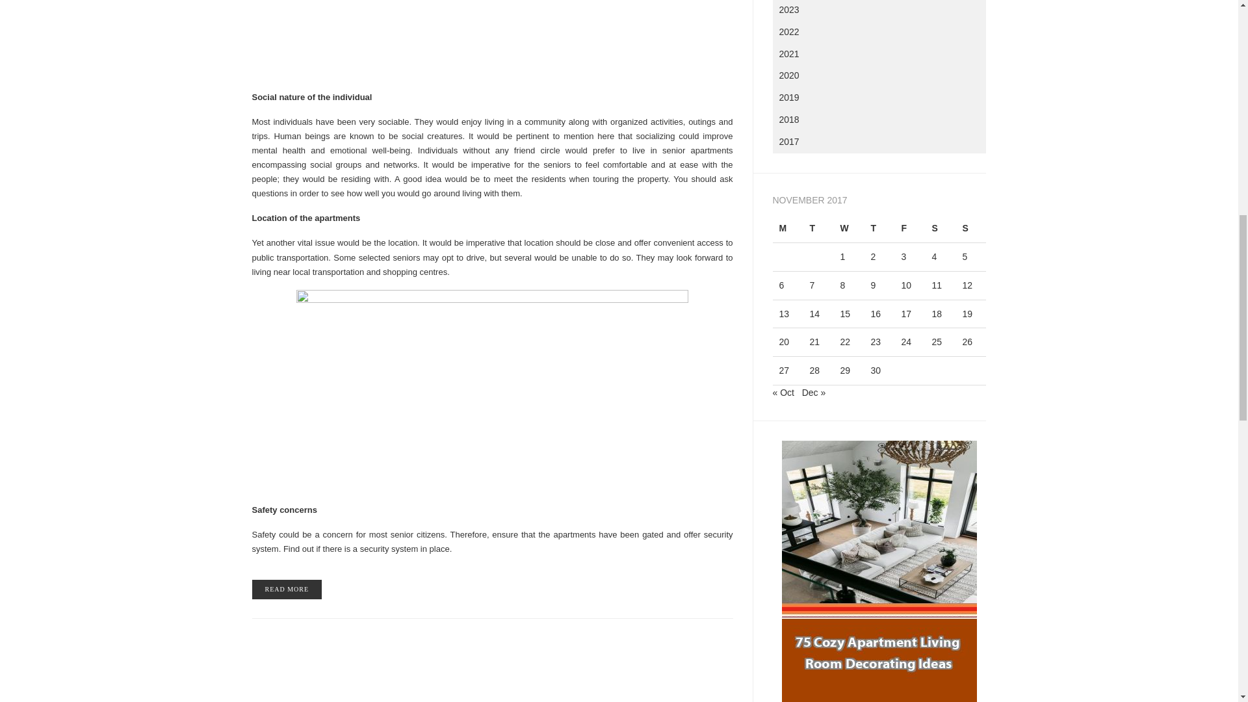 The image size is (1248, 702). I want to click on Wednesday, so click(848, 228).